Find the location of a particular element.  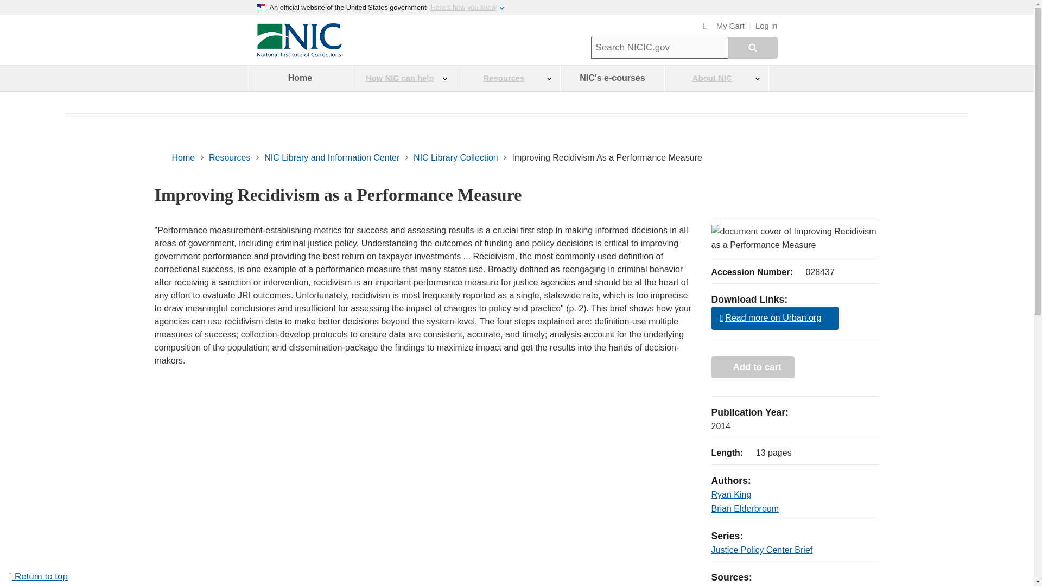

Justice Policy Center Brief is located at coordinates (761, 550).